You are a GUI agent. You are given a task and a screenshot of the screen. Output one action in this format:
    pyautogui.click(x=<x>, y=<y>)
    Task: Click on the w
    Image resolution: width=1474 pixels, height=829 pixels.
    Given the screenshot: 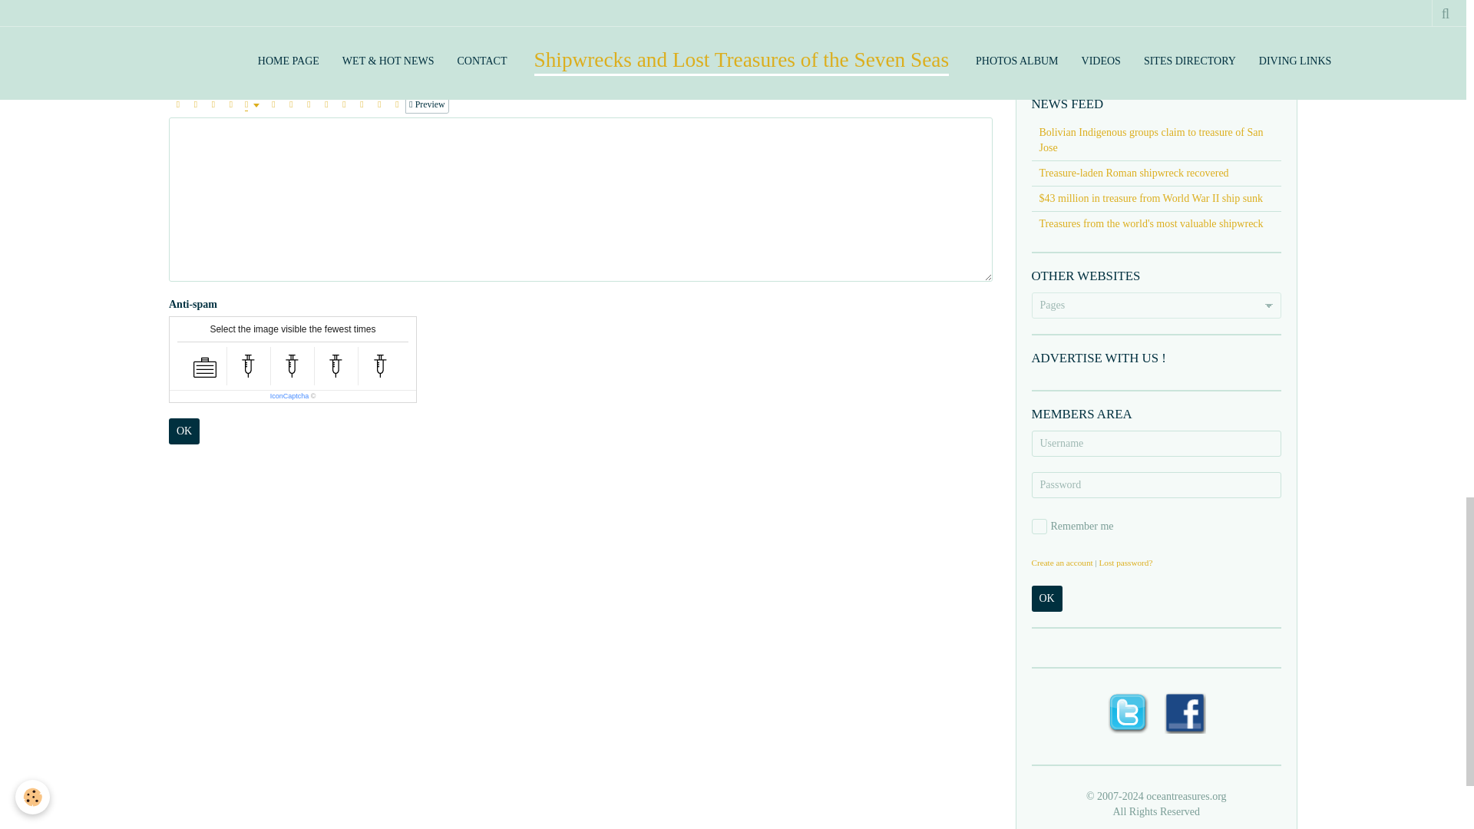 What is the action you would take?
    pyautogui.click(x=1175, y=6)
    